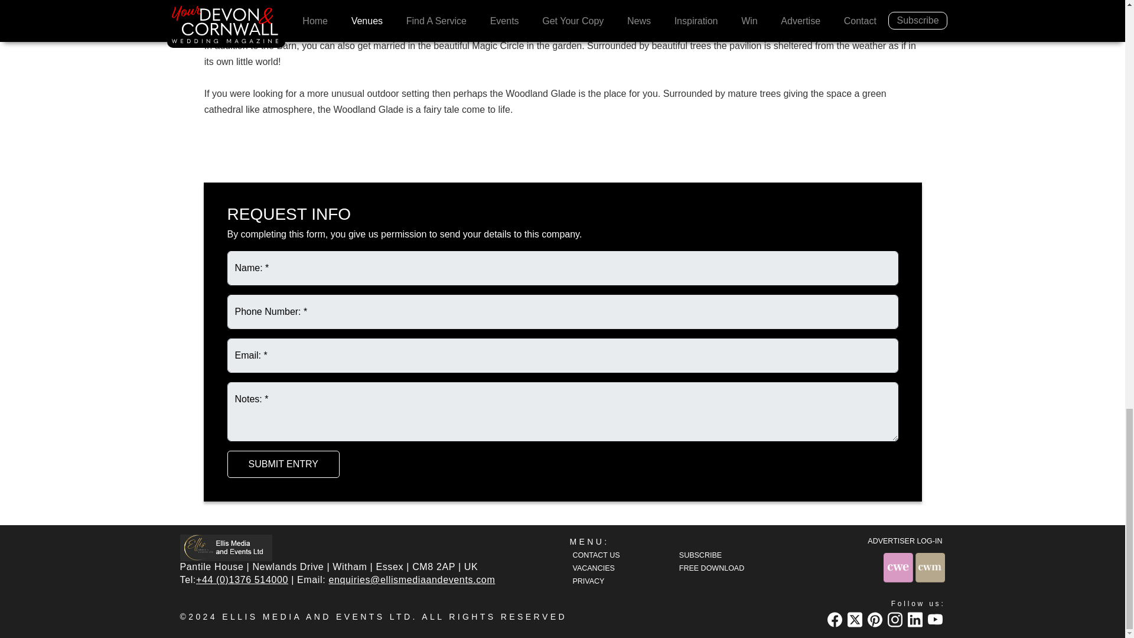  I want to click on ELLIS MEDIA AND EVENTS LTD, so click(317, 616).